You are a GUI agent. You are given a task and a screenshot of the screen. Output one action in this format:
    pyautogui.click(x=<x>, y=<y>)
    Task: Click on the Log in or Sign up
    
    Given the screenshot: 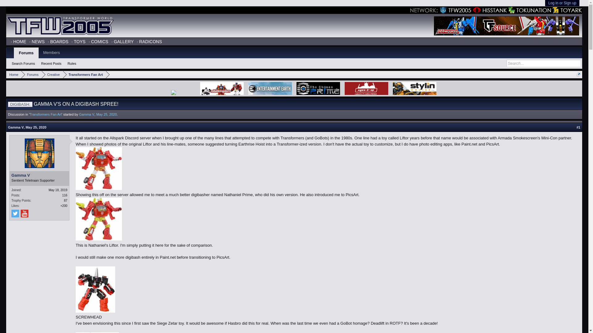 What is the action you would take?
    pyautogui.click(x=562, y=3)
    